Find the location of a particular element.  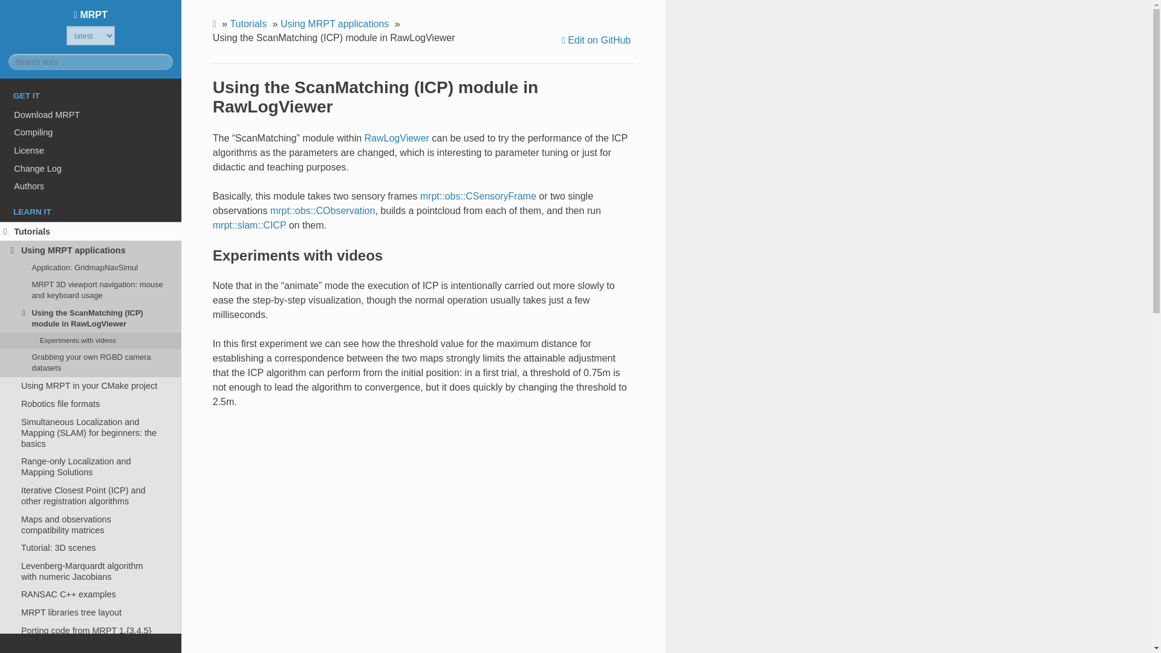

Tutorials is located at coordinates (91, 231).